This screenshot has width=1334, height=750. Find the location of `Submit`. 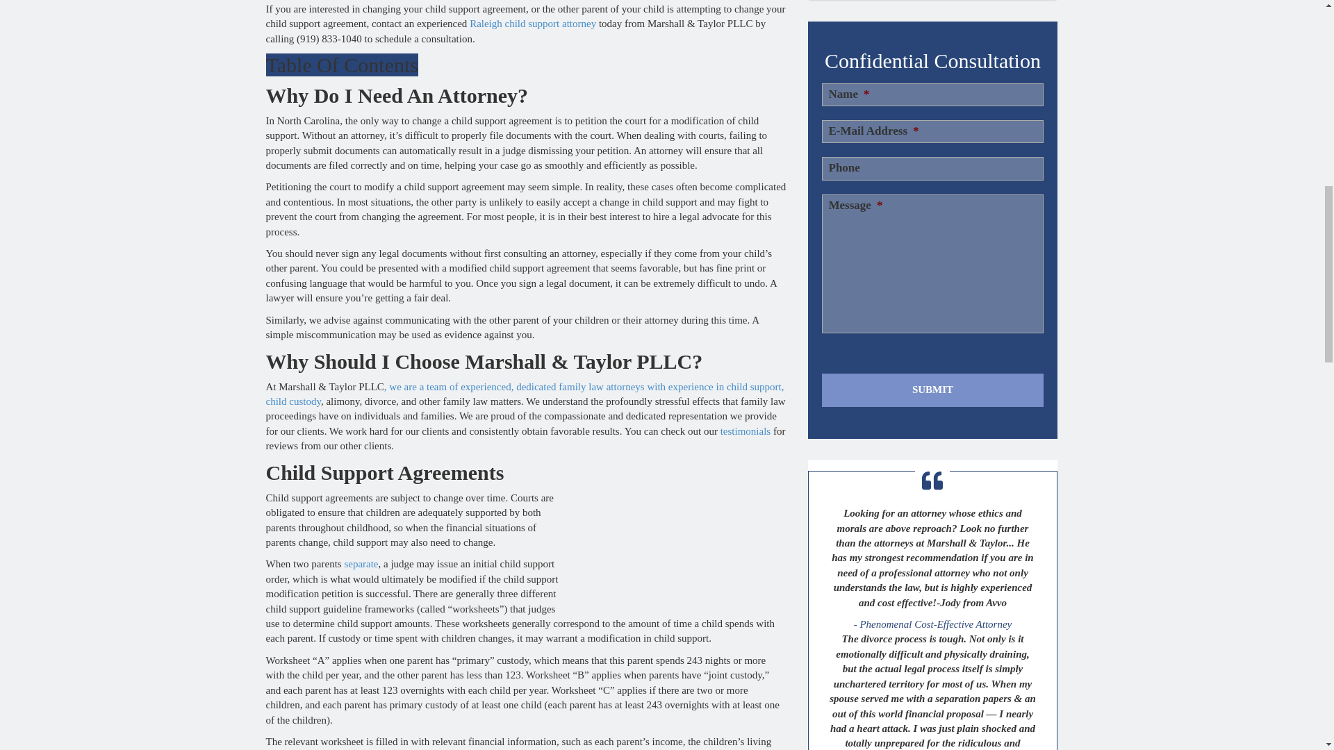

Submit is located at coordinates (932, 58).